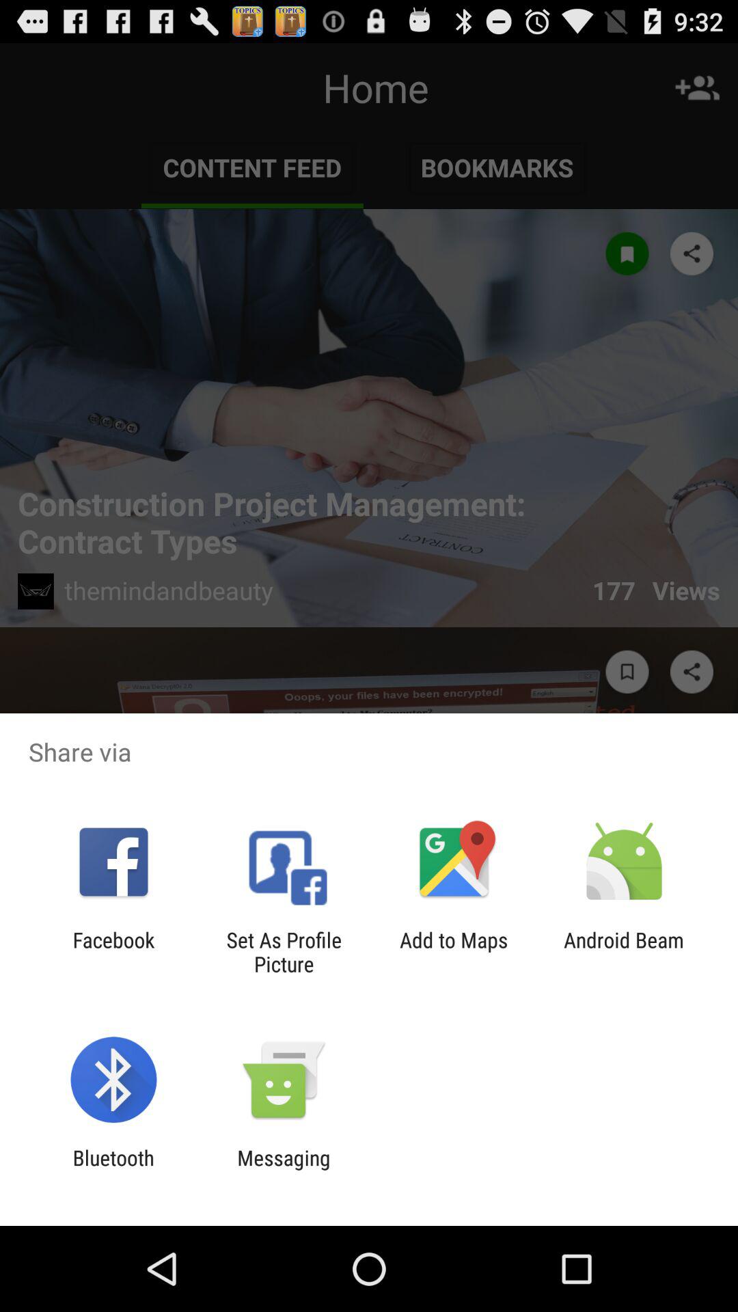 Image resolution: width=738 pixels, height=1312 pixels. Describe the element at coordinates (284, 952) in the screenshot. I see `click set as profile item` at that location.